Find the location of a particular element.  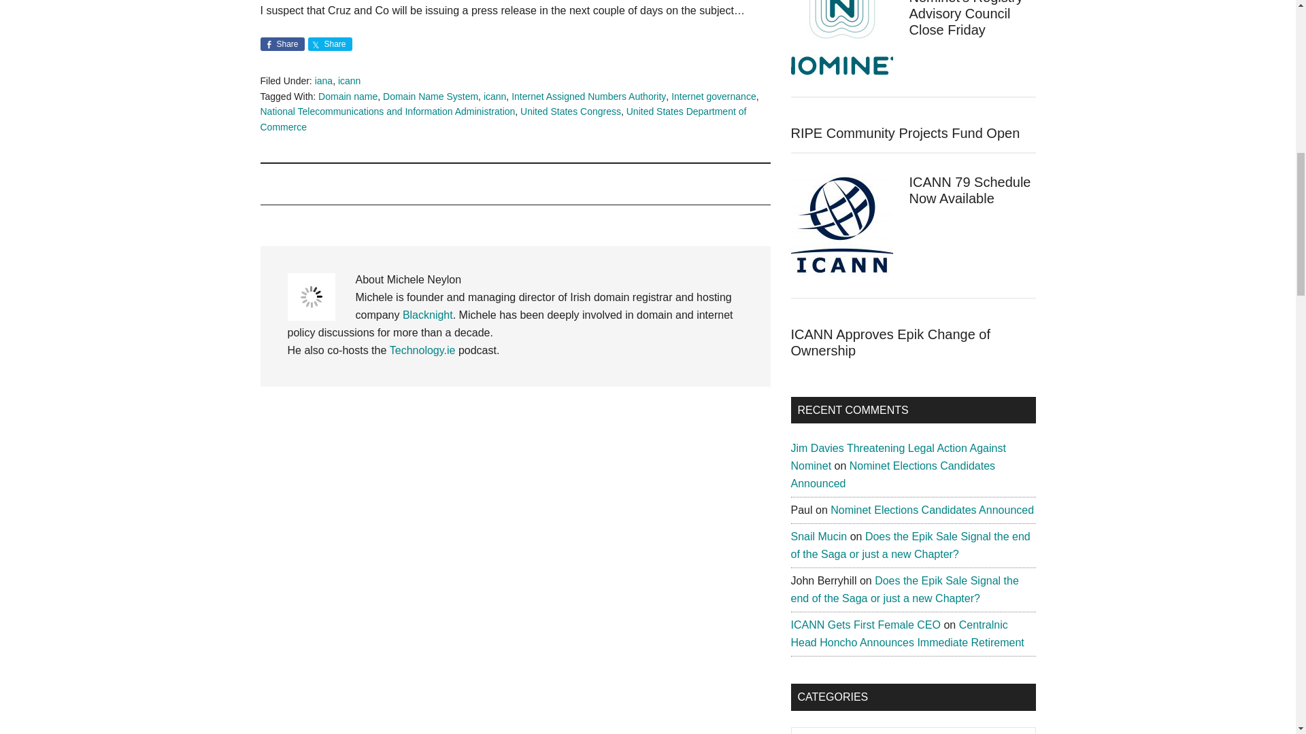

Blacknight is located at coordinates (427, 314).